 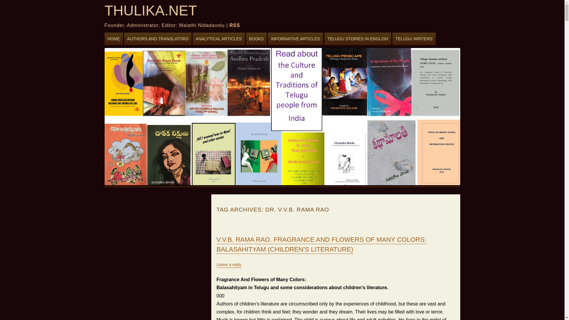 I want to click on BOOKS, so click(x=256, y=39).